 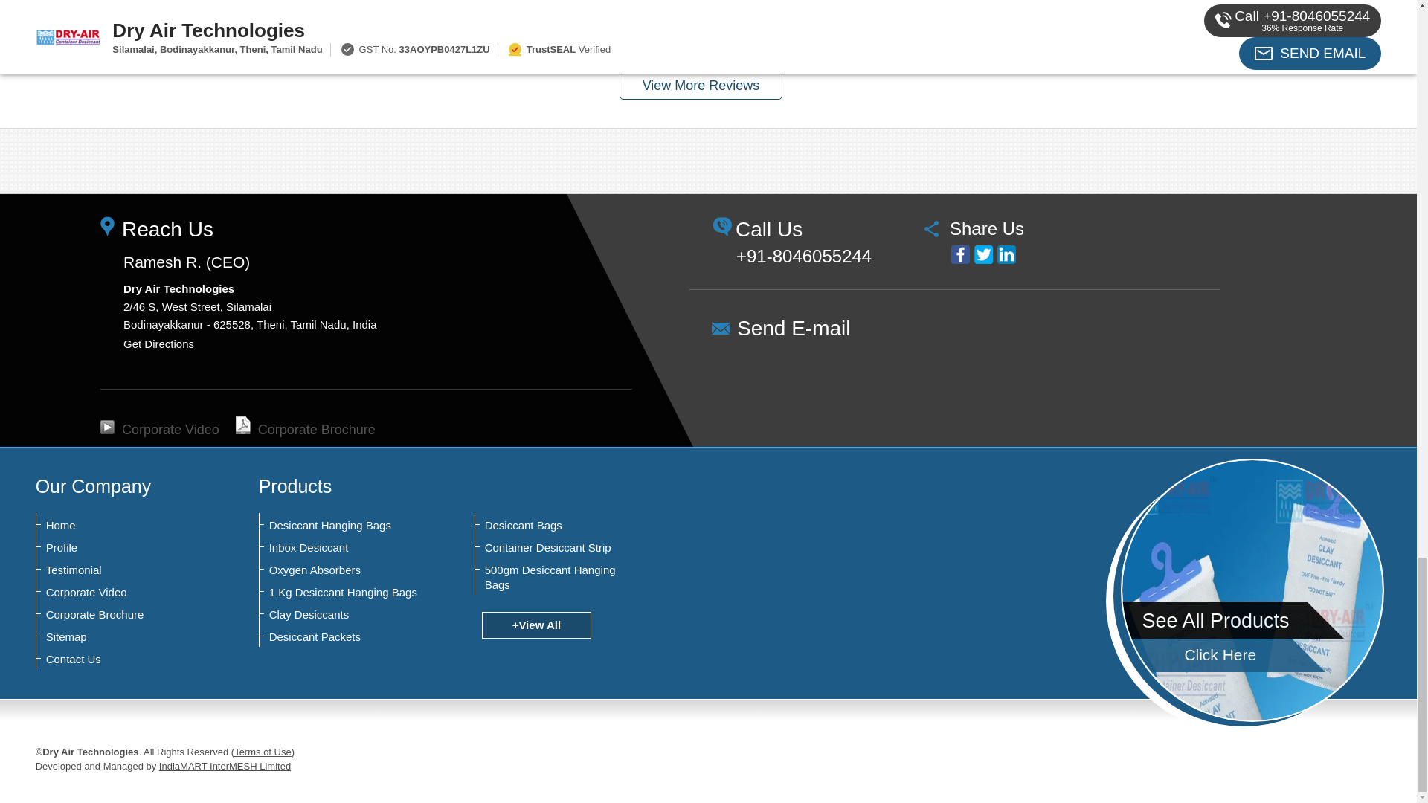 What do you see at coordinates (119, 525) in the screenshot?
I see `Home` at bounding box center [119, 525].